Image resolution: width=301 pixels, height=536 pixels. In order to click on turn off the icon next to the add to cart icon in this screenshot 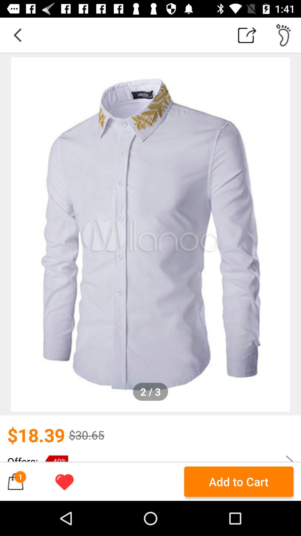, I will do `click(64, 482)`.